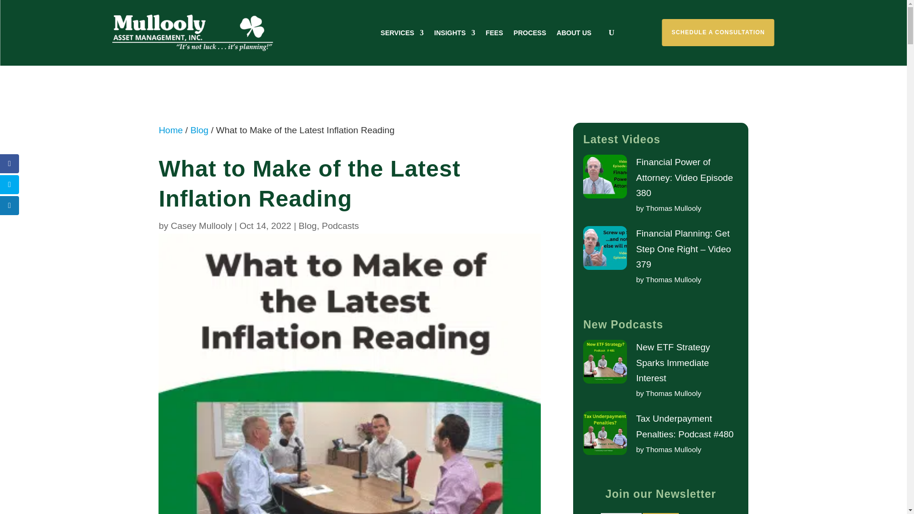  Describe the element at coordinates (340, 226) in the screenshot. I see `Podcasts` at that location.